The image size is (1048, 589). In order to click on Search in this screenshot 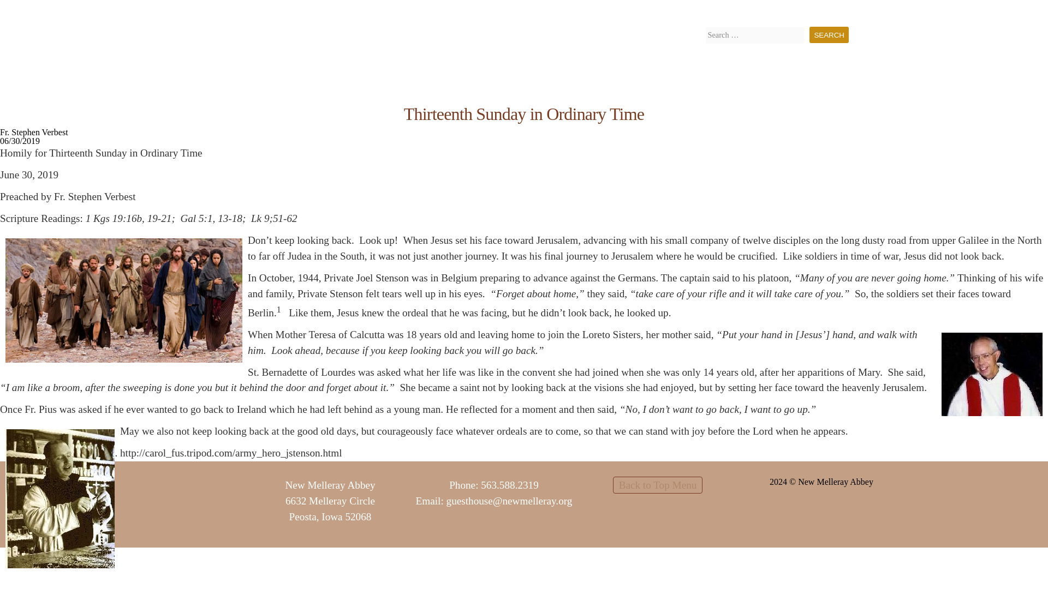, I will do `click(829, 34)`.